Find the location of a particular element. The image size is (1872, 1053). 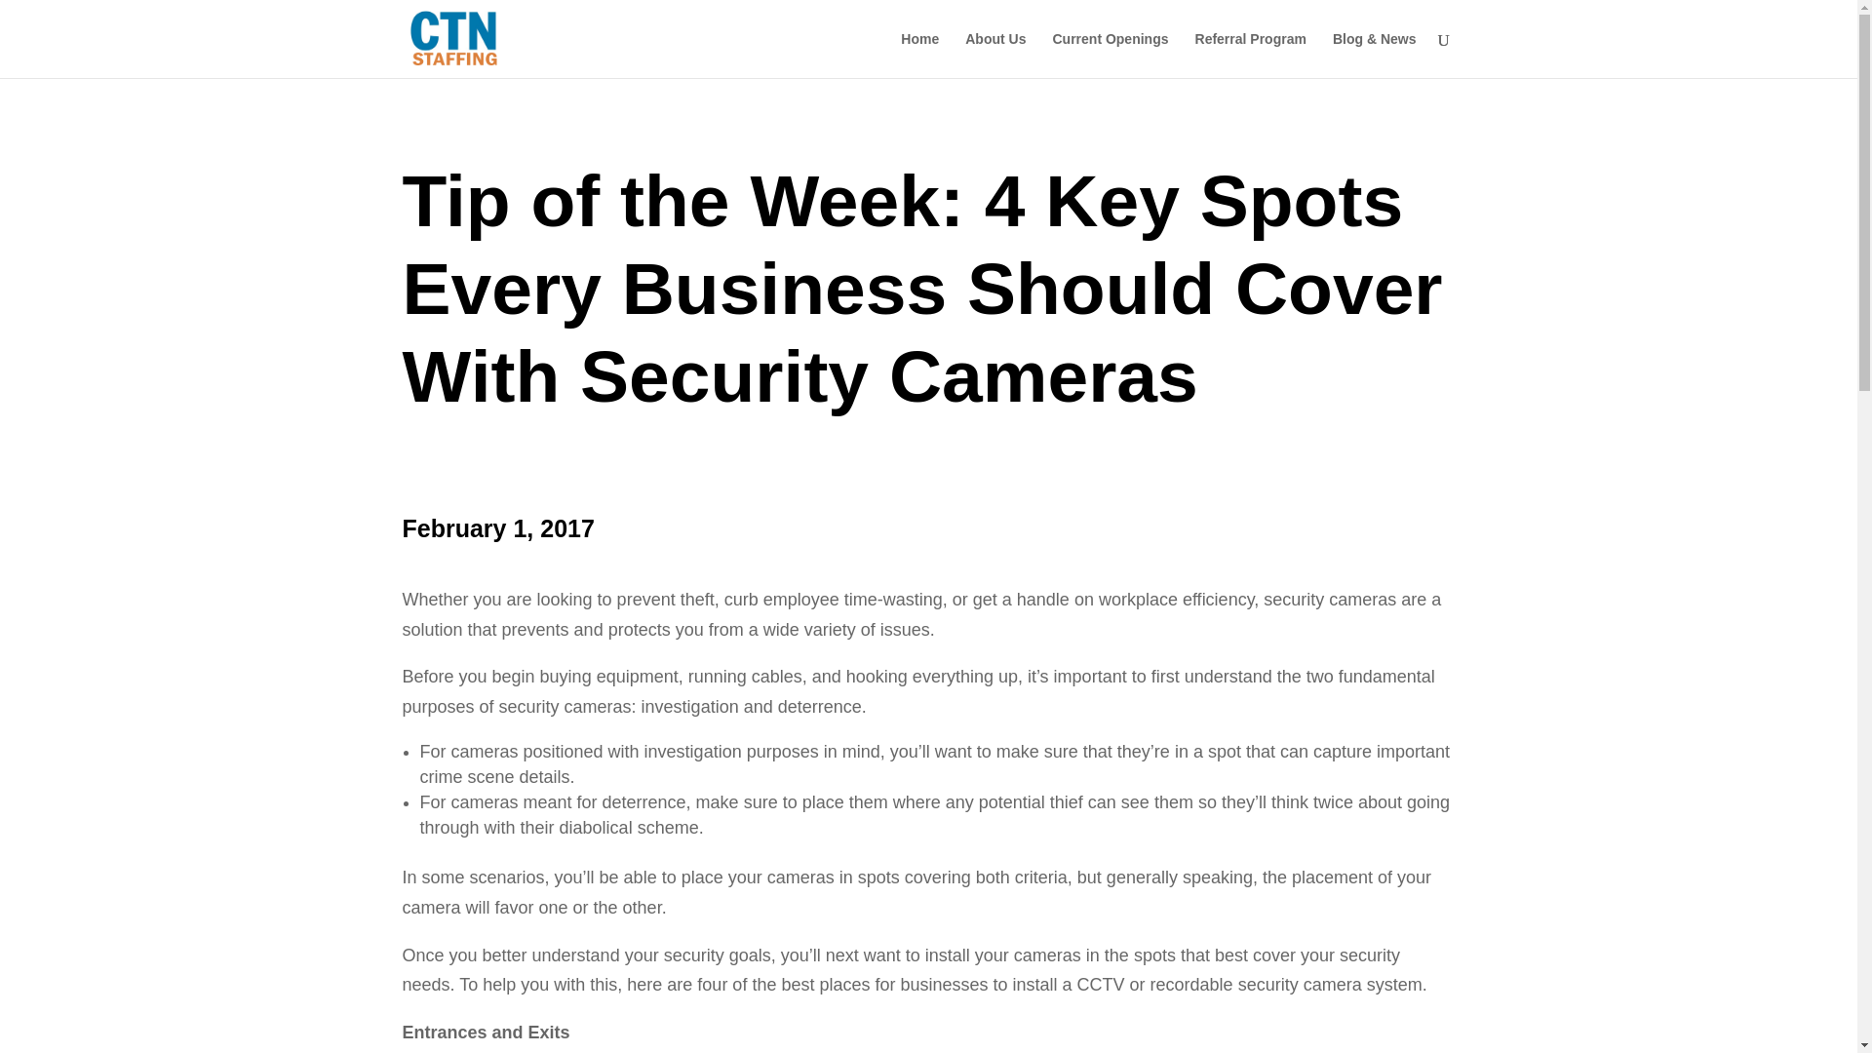

Current Openings is located at coordinates (1110, 55).